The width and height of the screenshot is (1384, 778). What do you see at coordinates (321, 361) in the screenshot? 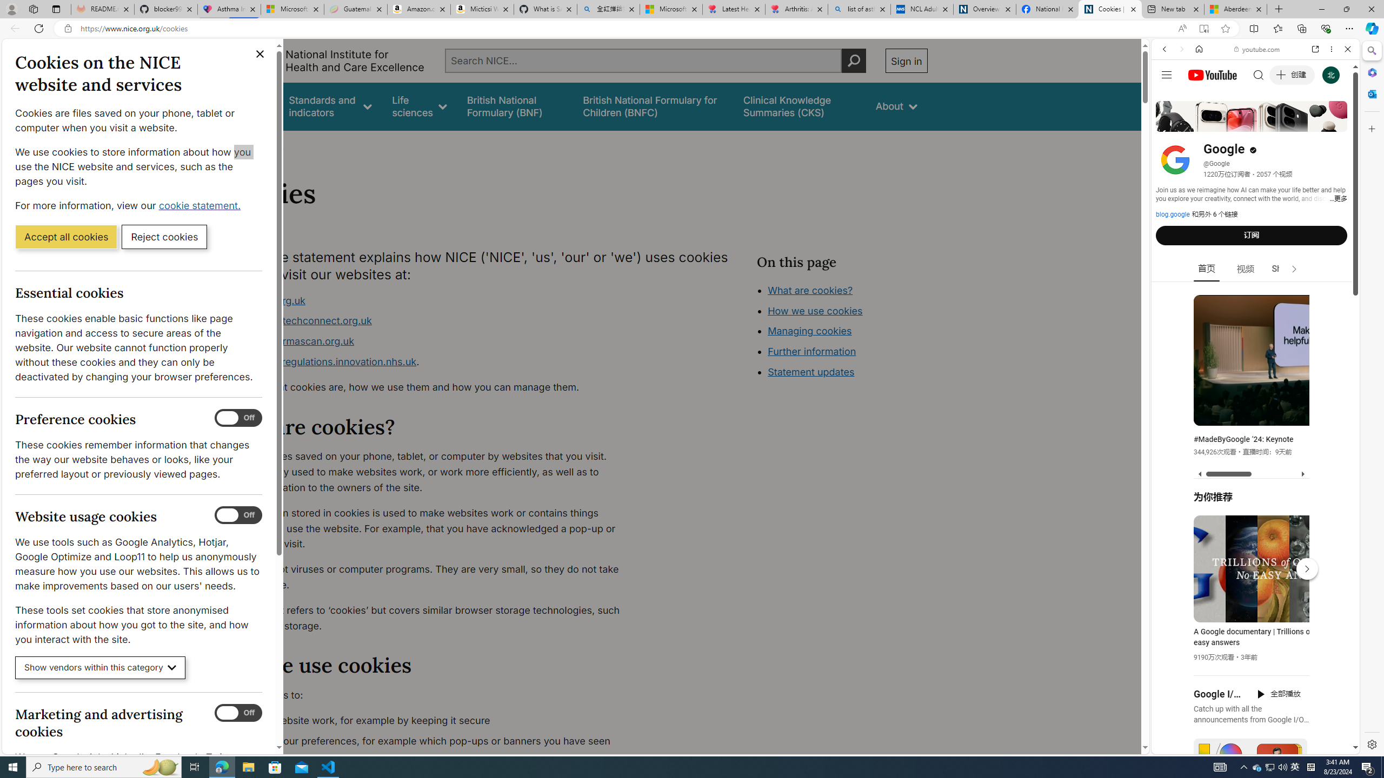
I see `www.digitalregulations.innovation.nhs.uk` at bounding box center [321, 361].